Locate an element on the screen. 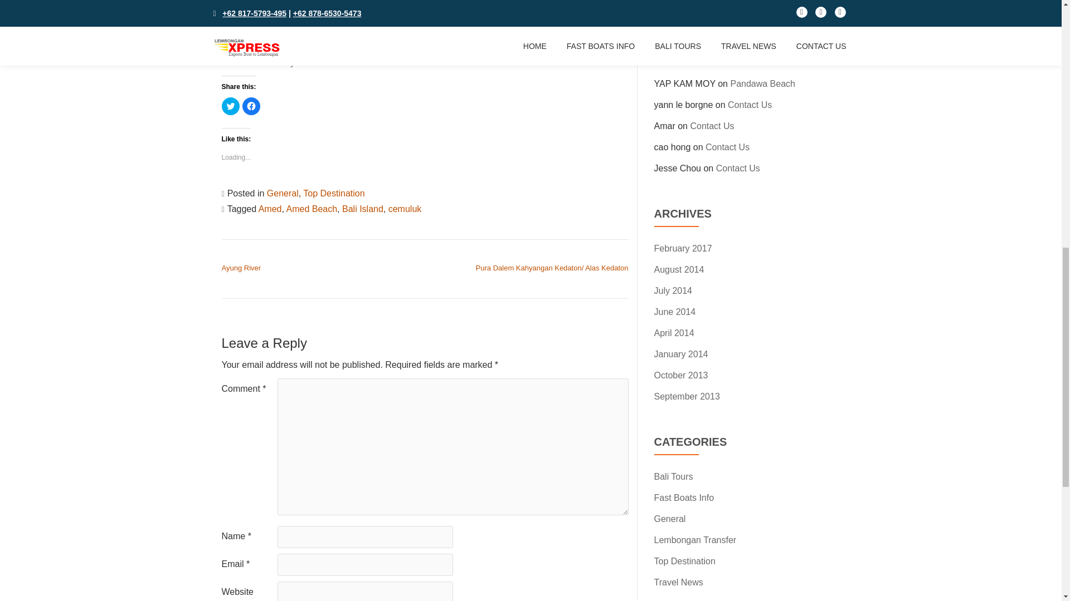 Image resolution: width=1070 pixels, height=601 pixels. Contact Us is located at coordinates (749, 105).